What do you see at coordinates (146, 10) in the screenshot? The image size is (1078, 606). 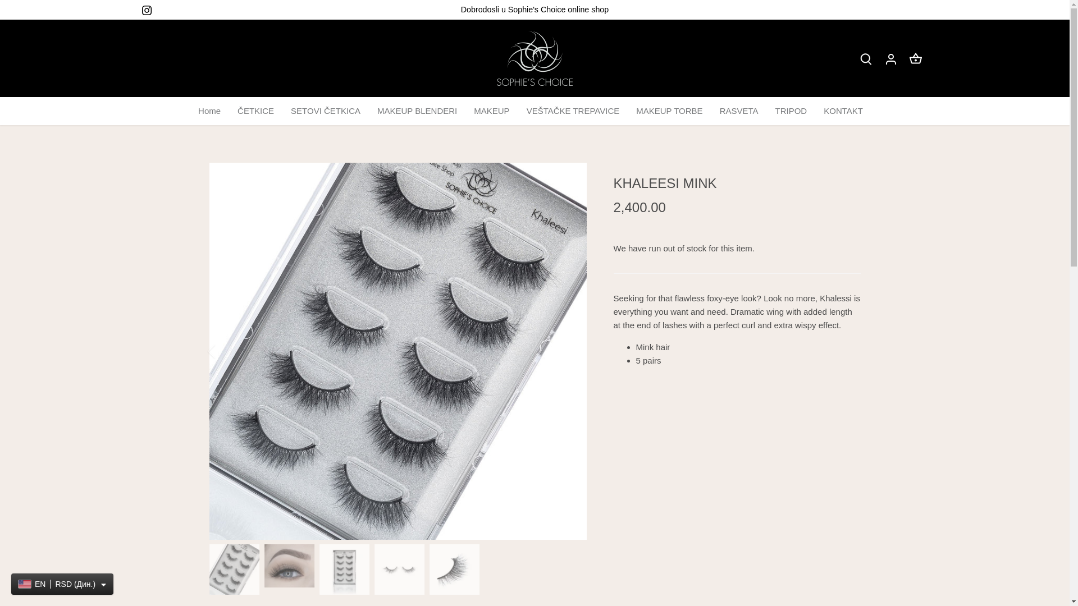 I see `Instagram` at bounding box center [146, 10].